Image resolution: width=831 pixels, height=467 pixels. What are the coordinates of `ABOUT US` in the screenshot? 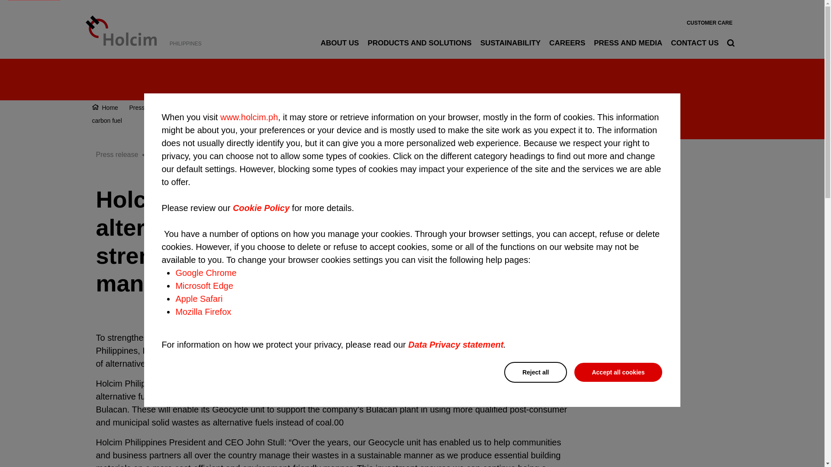 It's located at (340, 43).